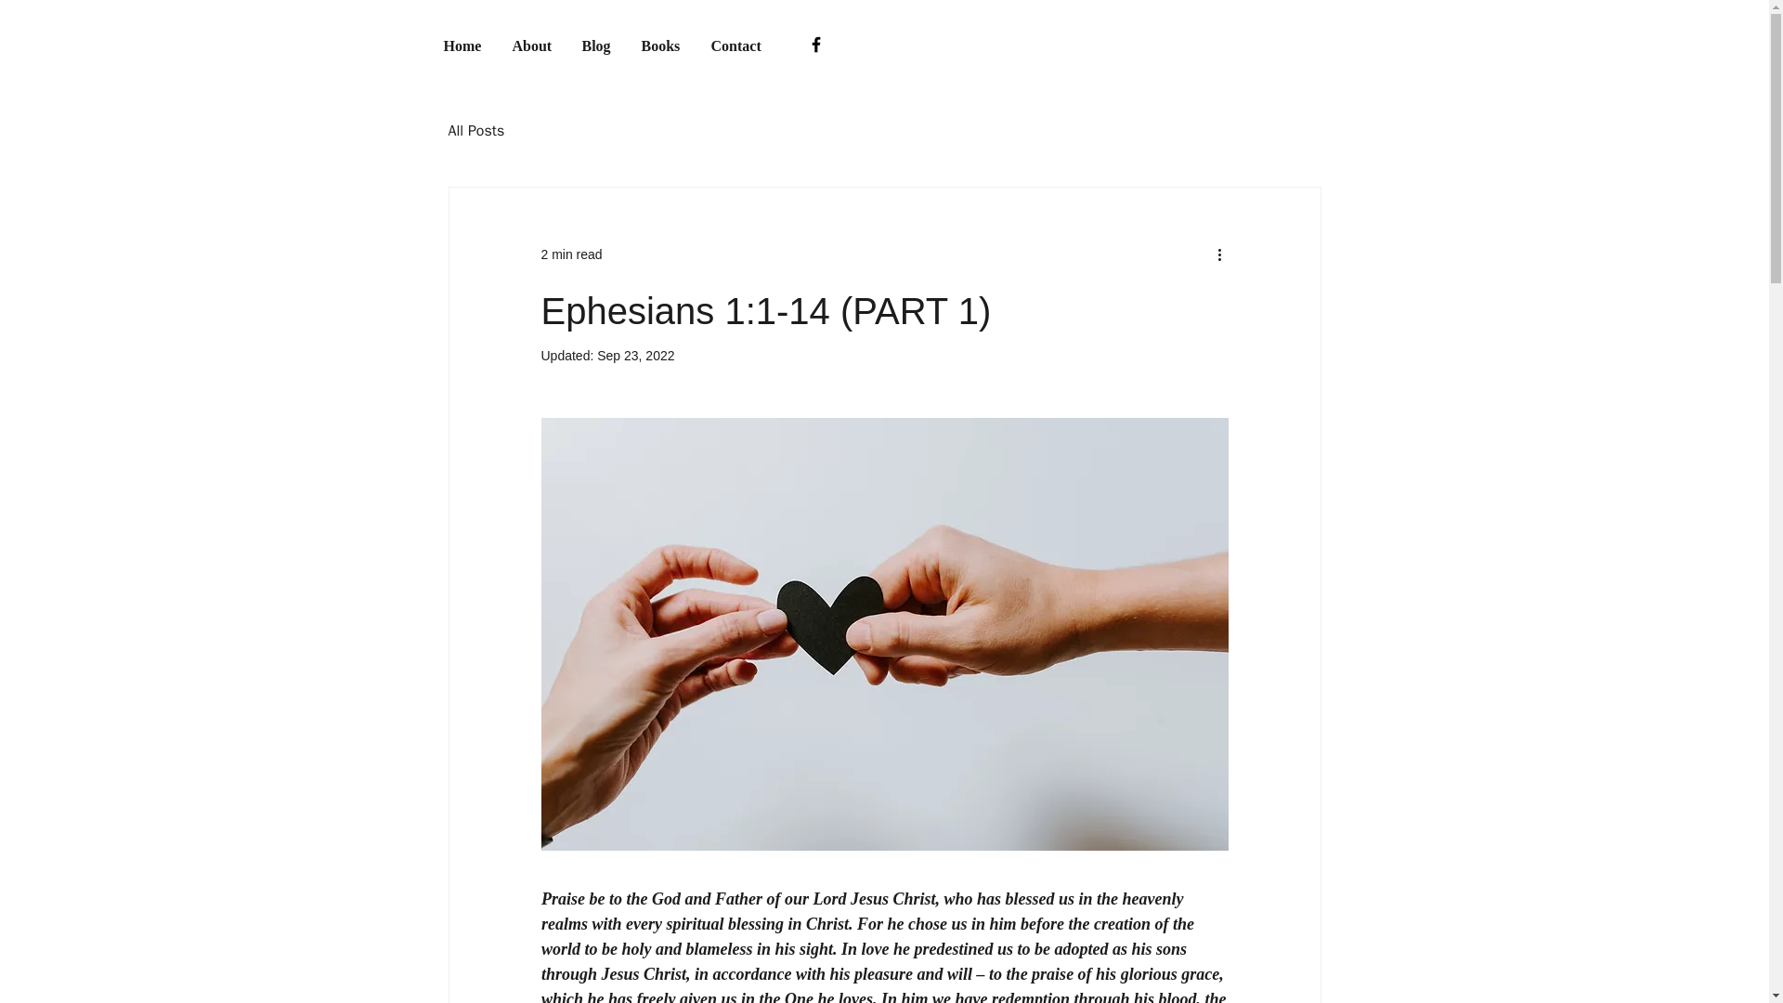  I want to click on About, so click(531, 45).